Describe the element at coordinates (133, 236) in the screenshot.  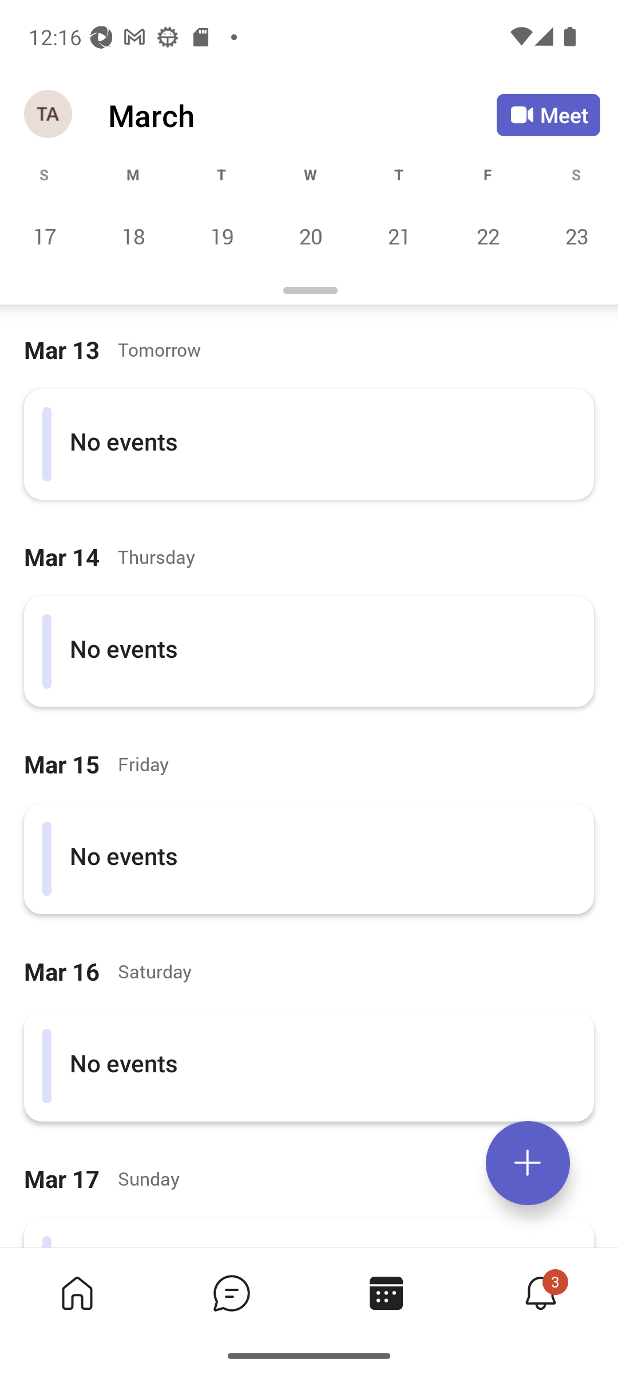
I see `Monday, March 18 18` at that location.